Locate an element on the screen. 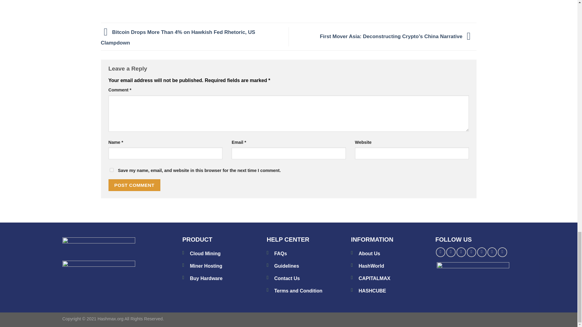 The height and width of the screenshot is (327, 582). FAQs is located at coordinates (280, 253).